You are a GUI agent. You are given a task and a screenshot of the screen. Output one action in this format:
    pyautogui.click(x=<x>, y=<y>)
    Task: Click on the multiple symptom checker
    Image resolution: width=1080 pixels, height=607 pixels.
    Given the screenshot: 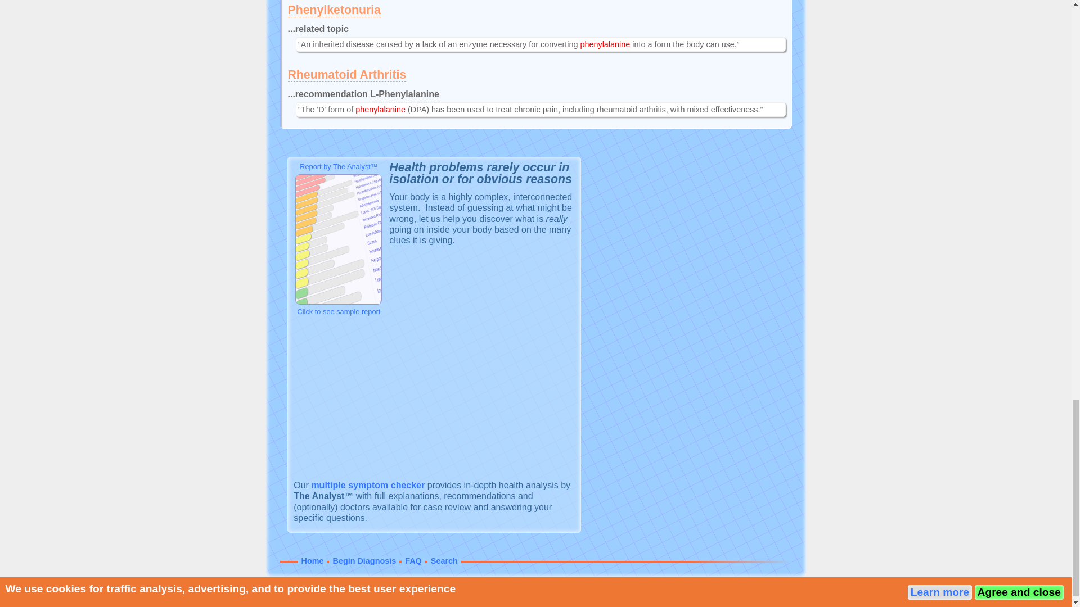 What is the action you would take?
    pyautogui.click(x=367, y=485)
    